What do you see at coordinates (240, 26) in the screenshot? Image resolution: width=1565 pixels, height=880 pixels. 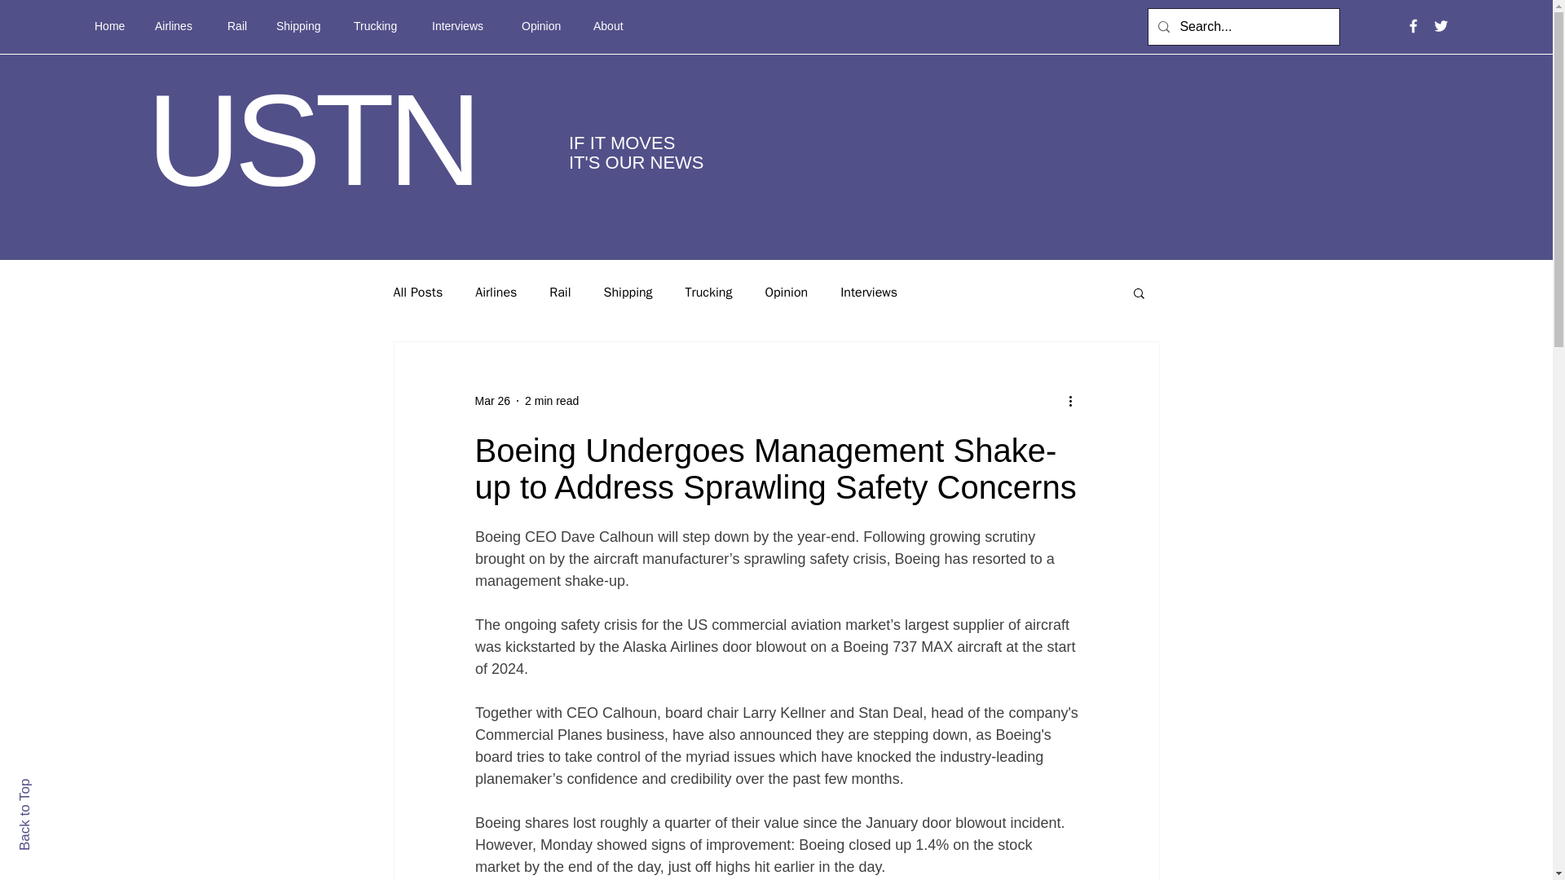 I see `Rail` at bounding box center [240, 26].